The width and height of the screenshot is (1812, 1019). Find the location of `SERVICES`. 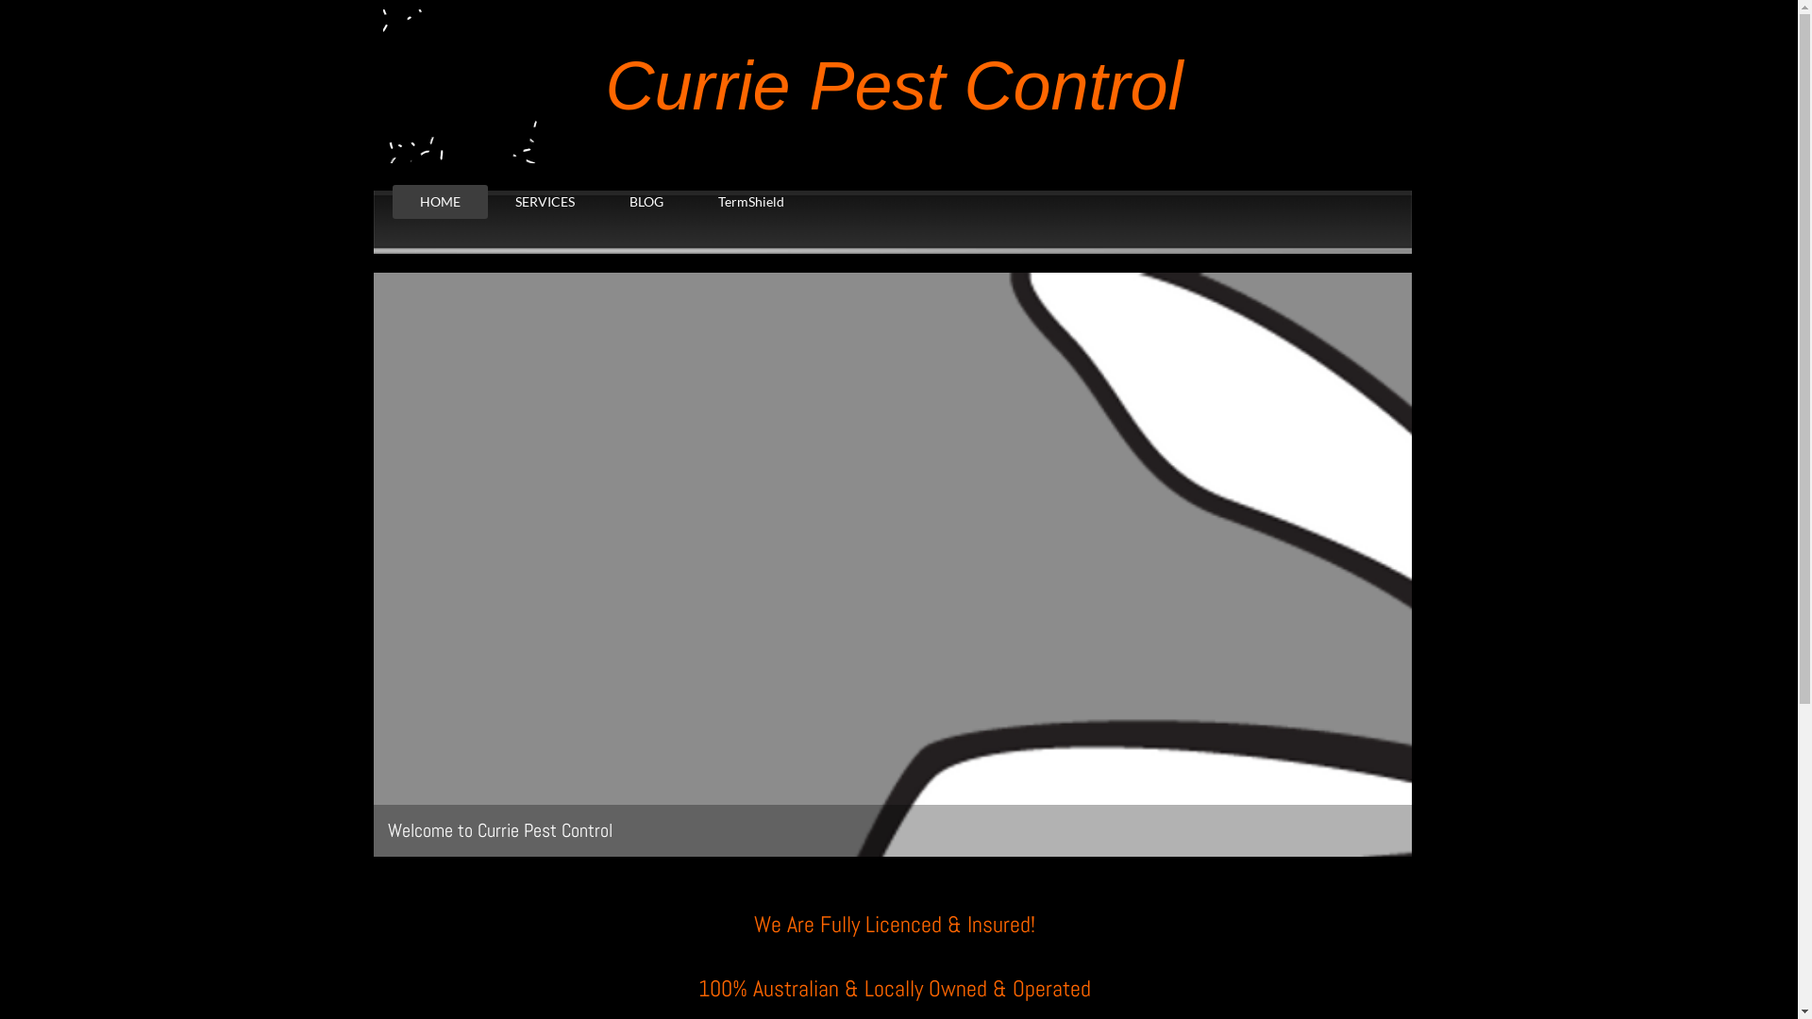

SERVICES is located at coordinates (544, 202).